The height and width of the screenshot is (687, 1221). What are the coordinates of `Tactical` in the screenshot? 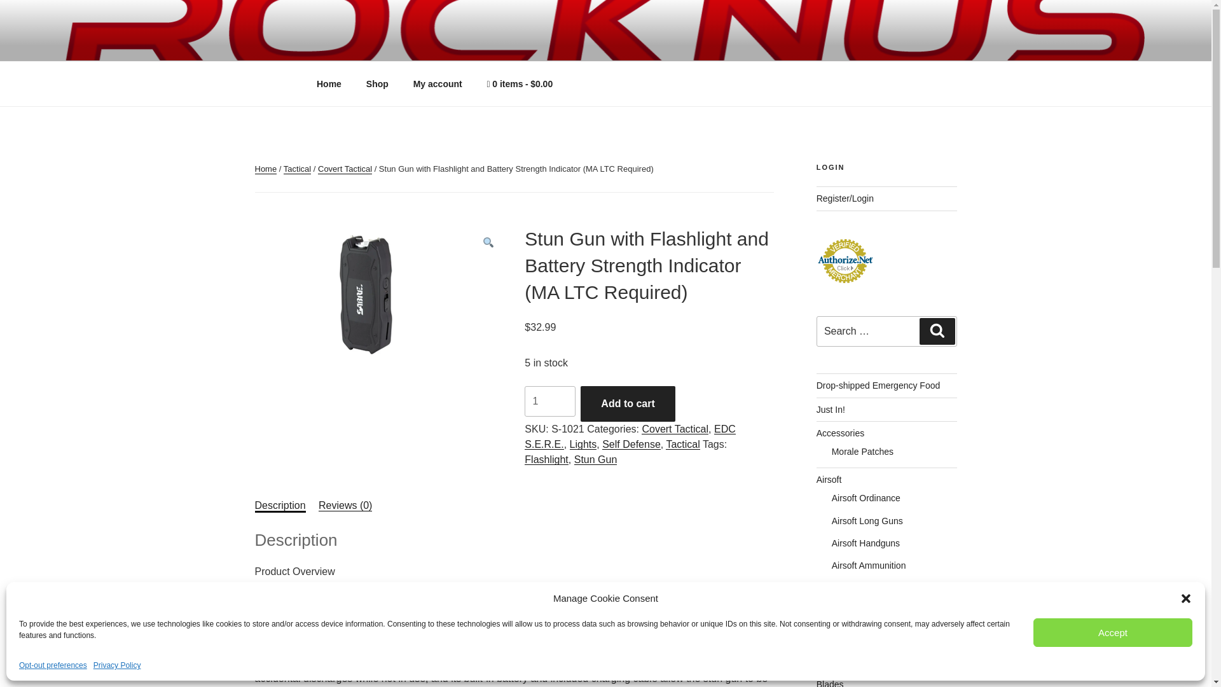 It's located at (682, 444).